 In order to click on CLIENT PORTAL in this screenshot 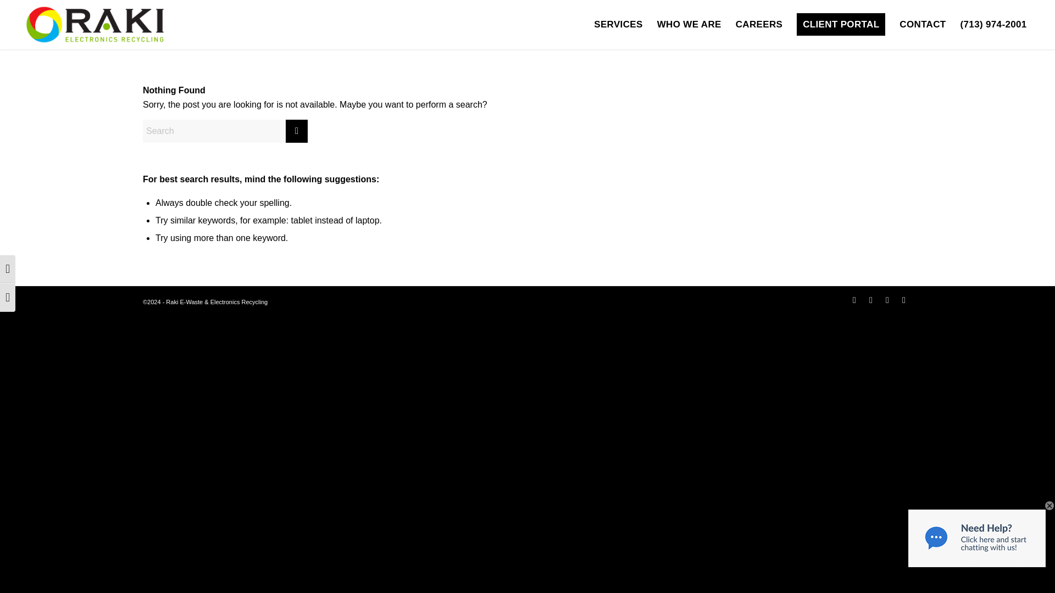, I will do `click(841, 24)`.